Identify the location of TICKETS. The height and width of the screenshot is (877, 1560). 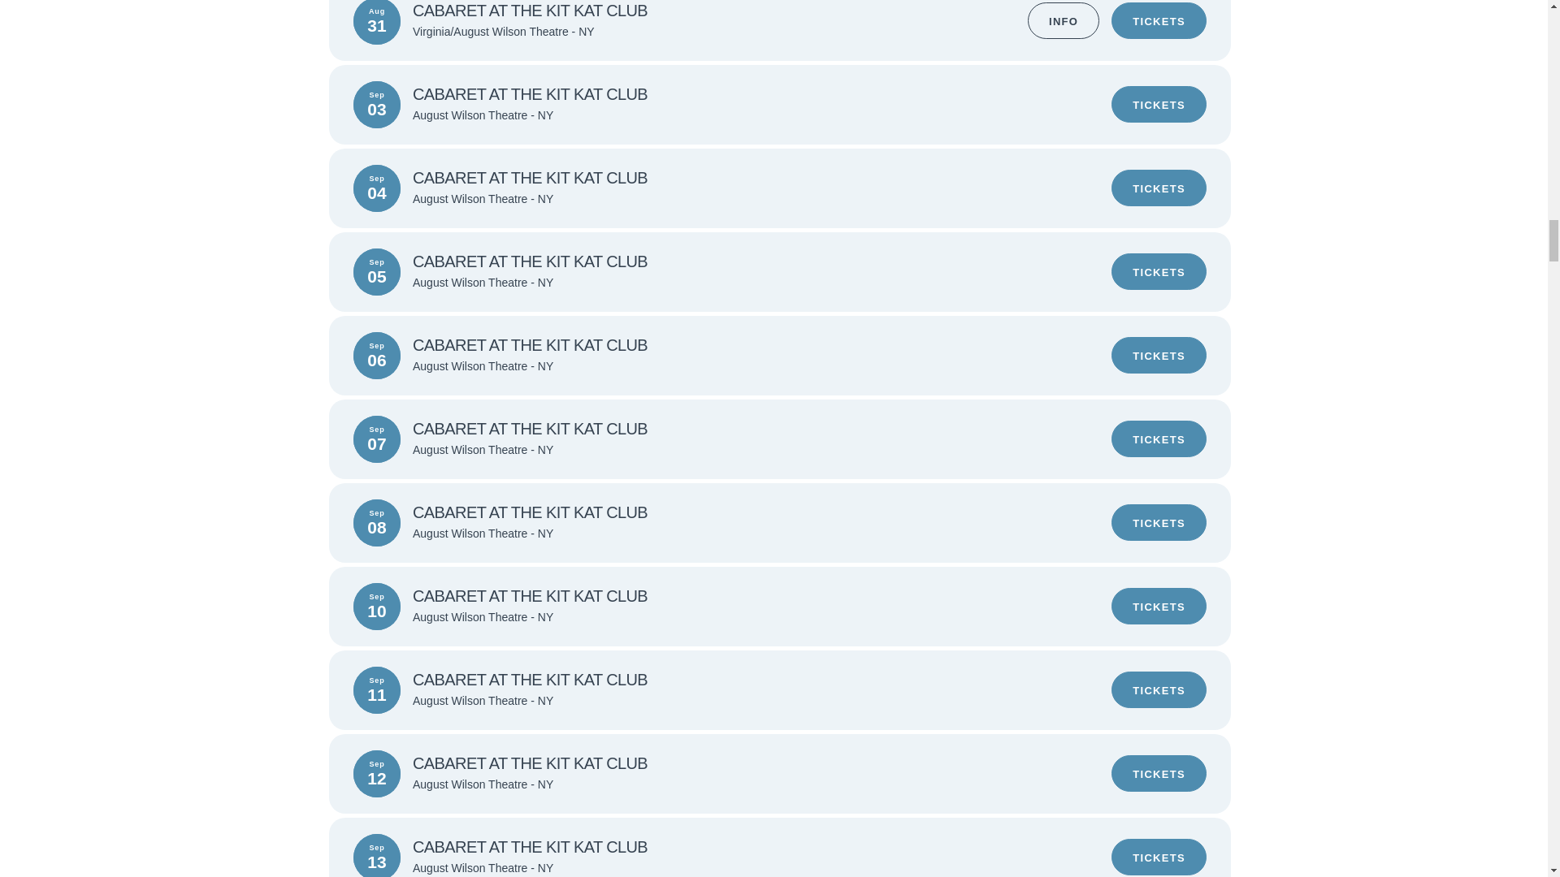
(1159, 606).